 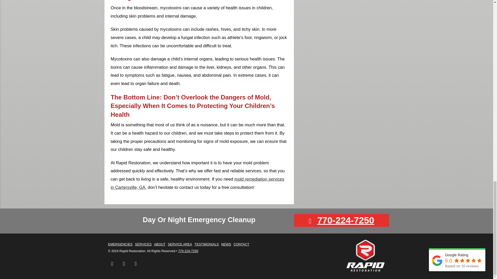 What do you see at coordinates (345, 220) in the screenshot?
I see `770-224-7250` at bounding box center [345, 220].